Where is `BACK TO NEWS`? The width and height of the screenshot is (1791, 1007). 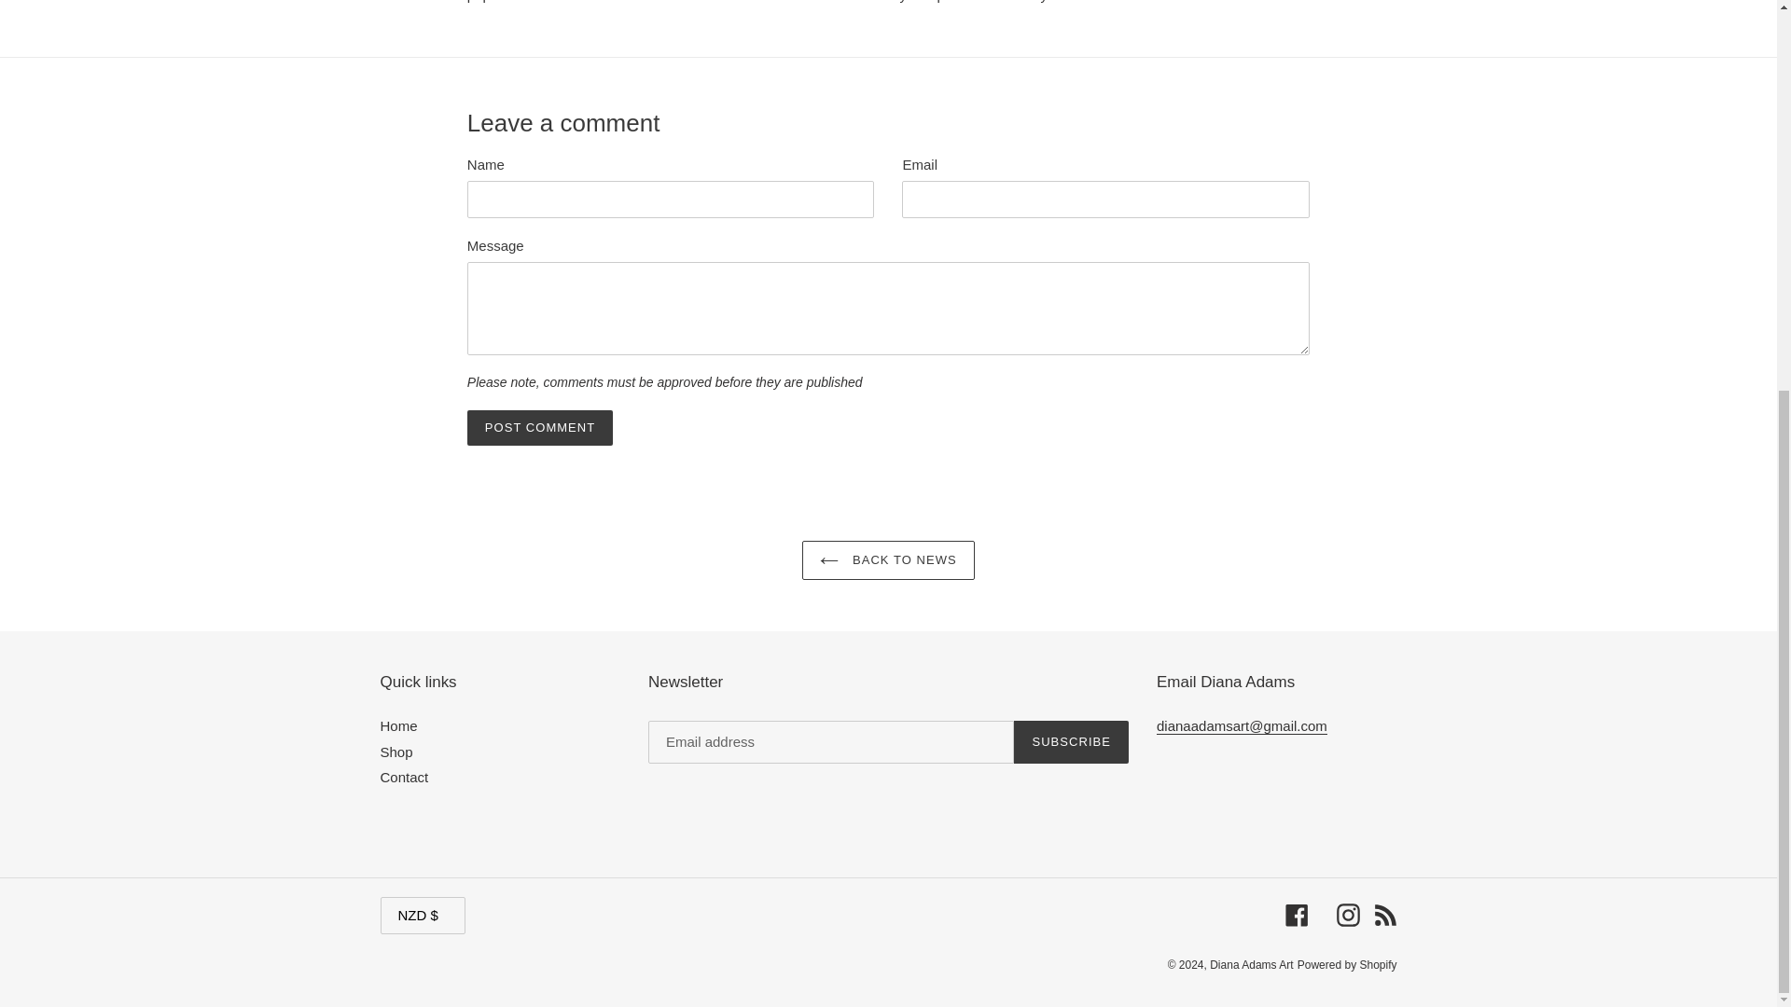
BACK TO NEWS is located at coordinates (888, 559).